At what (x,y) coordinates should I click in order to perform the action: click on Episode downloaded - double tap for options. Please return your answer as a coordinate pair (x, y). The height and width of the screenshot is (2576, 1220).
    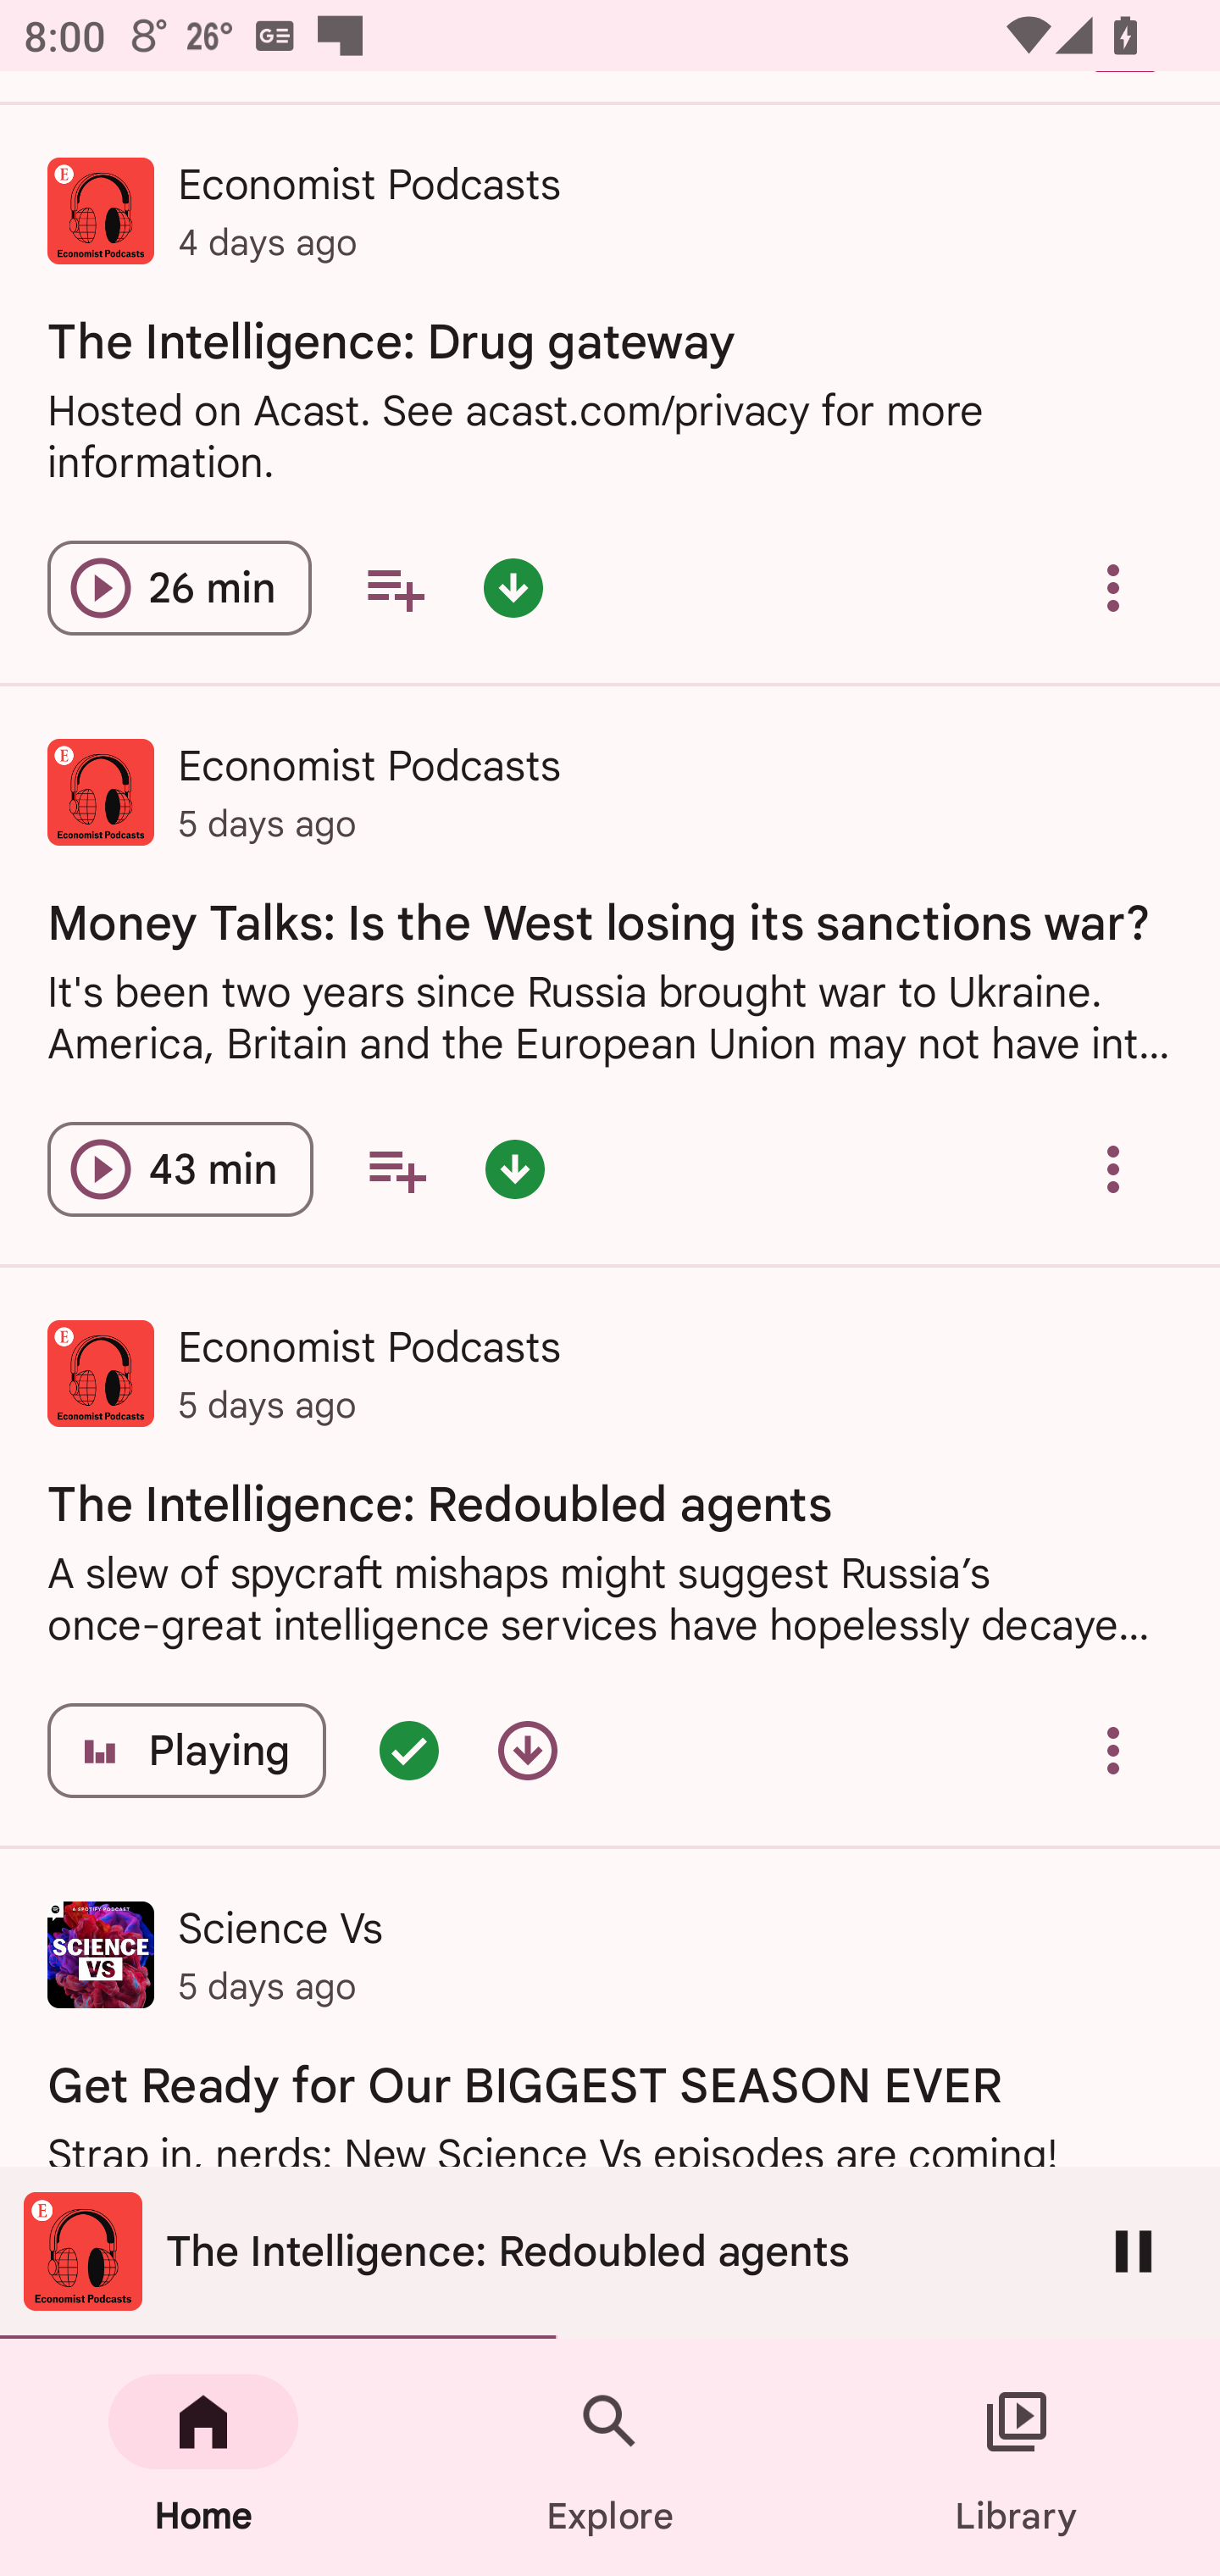
    Looking at the image, I should click on (513, 588).